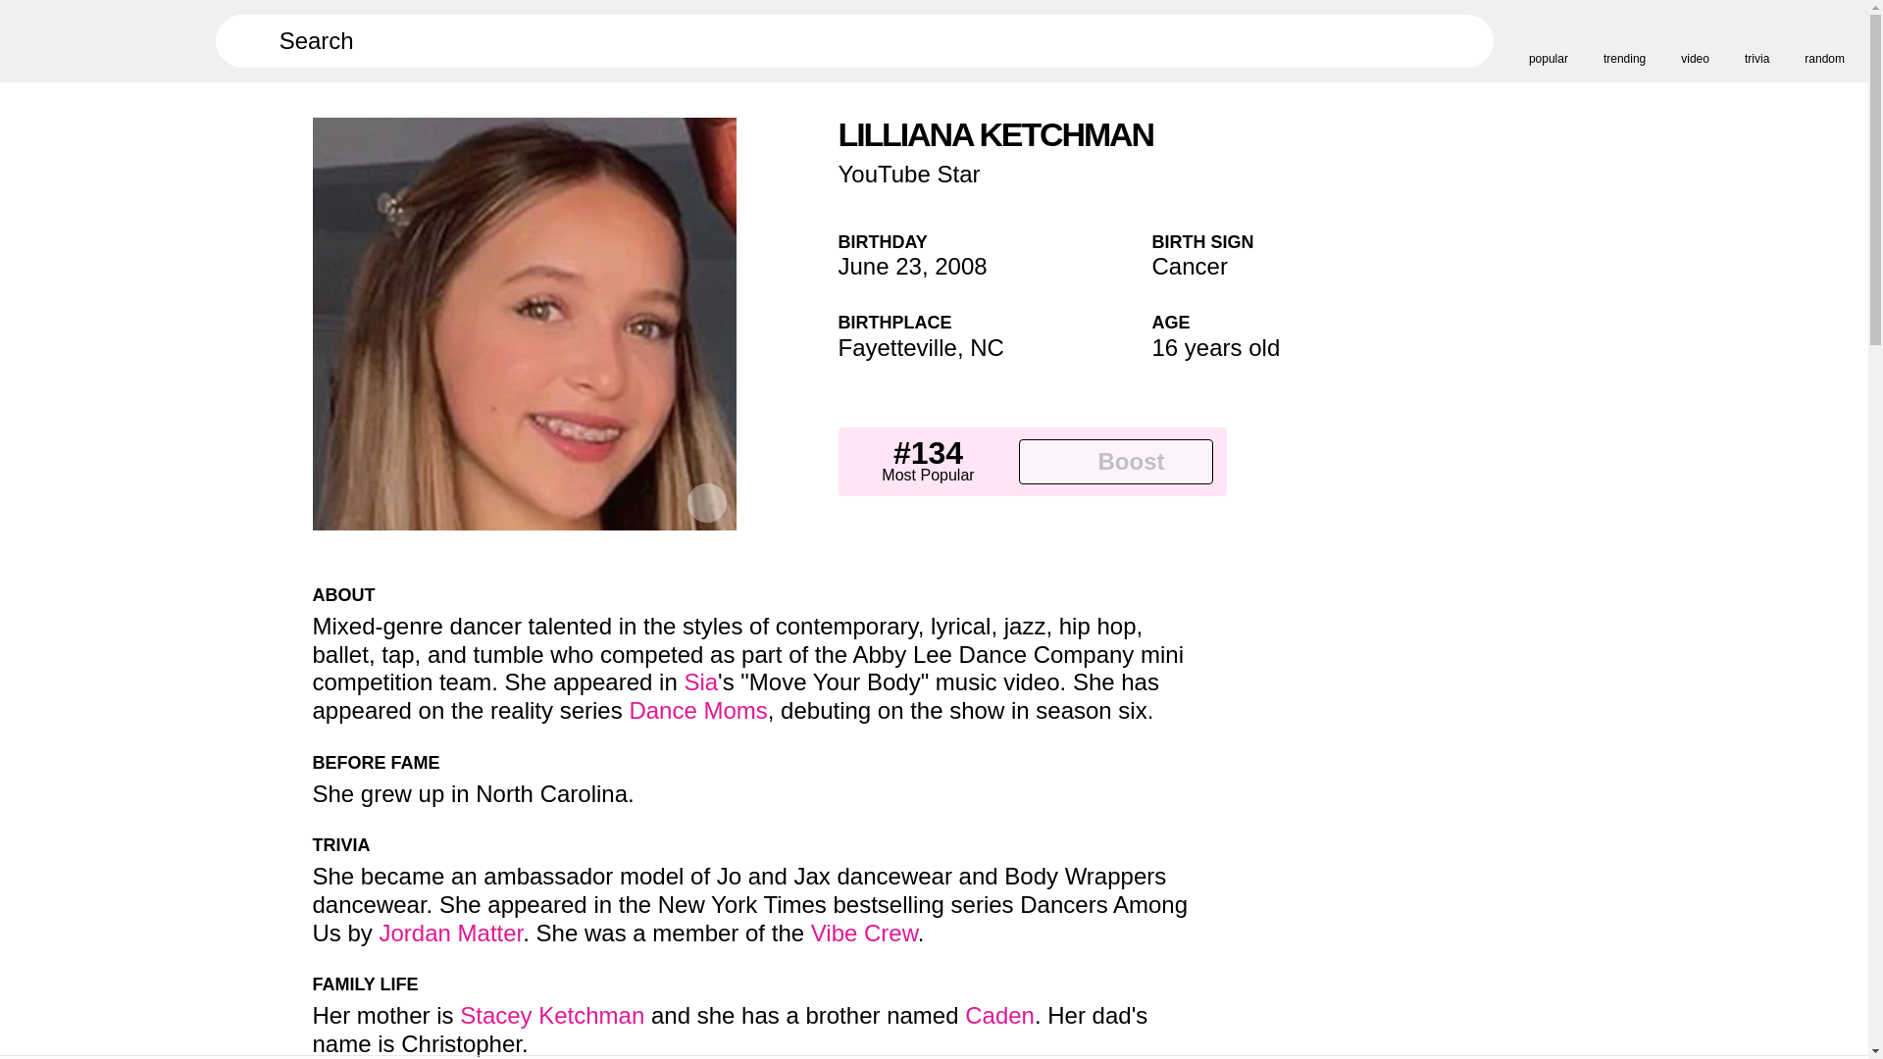  What do you see at coordinates (1115, 461) in the screenshot?
I see `Boost` at bounding box center [1115, 461].